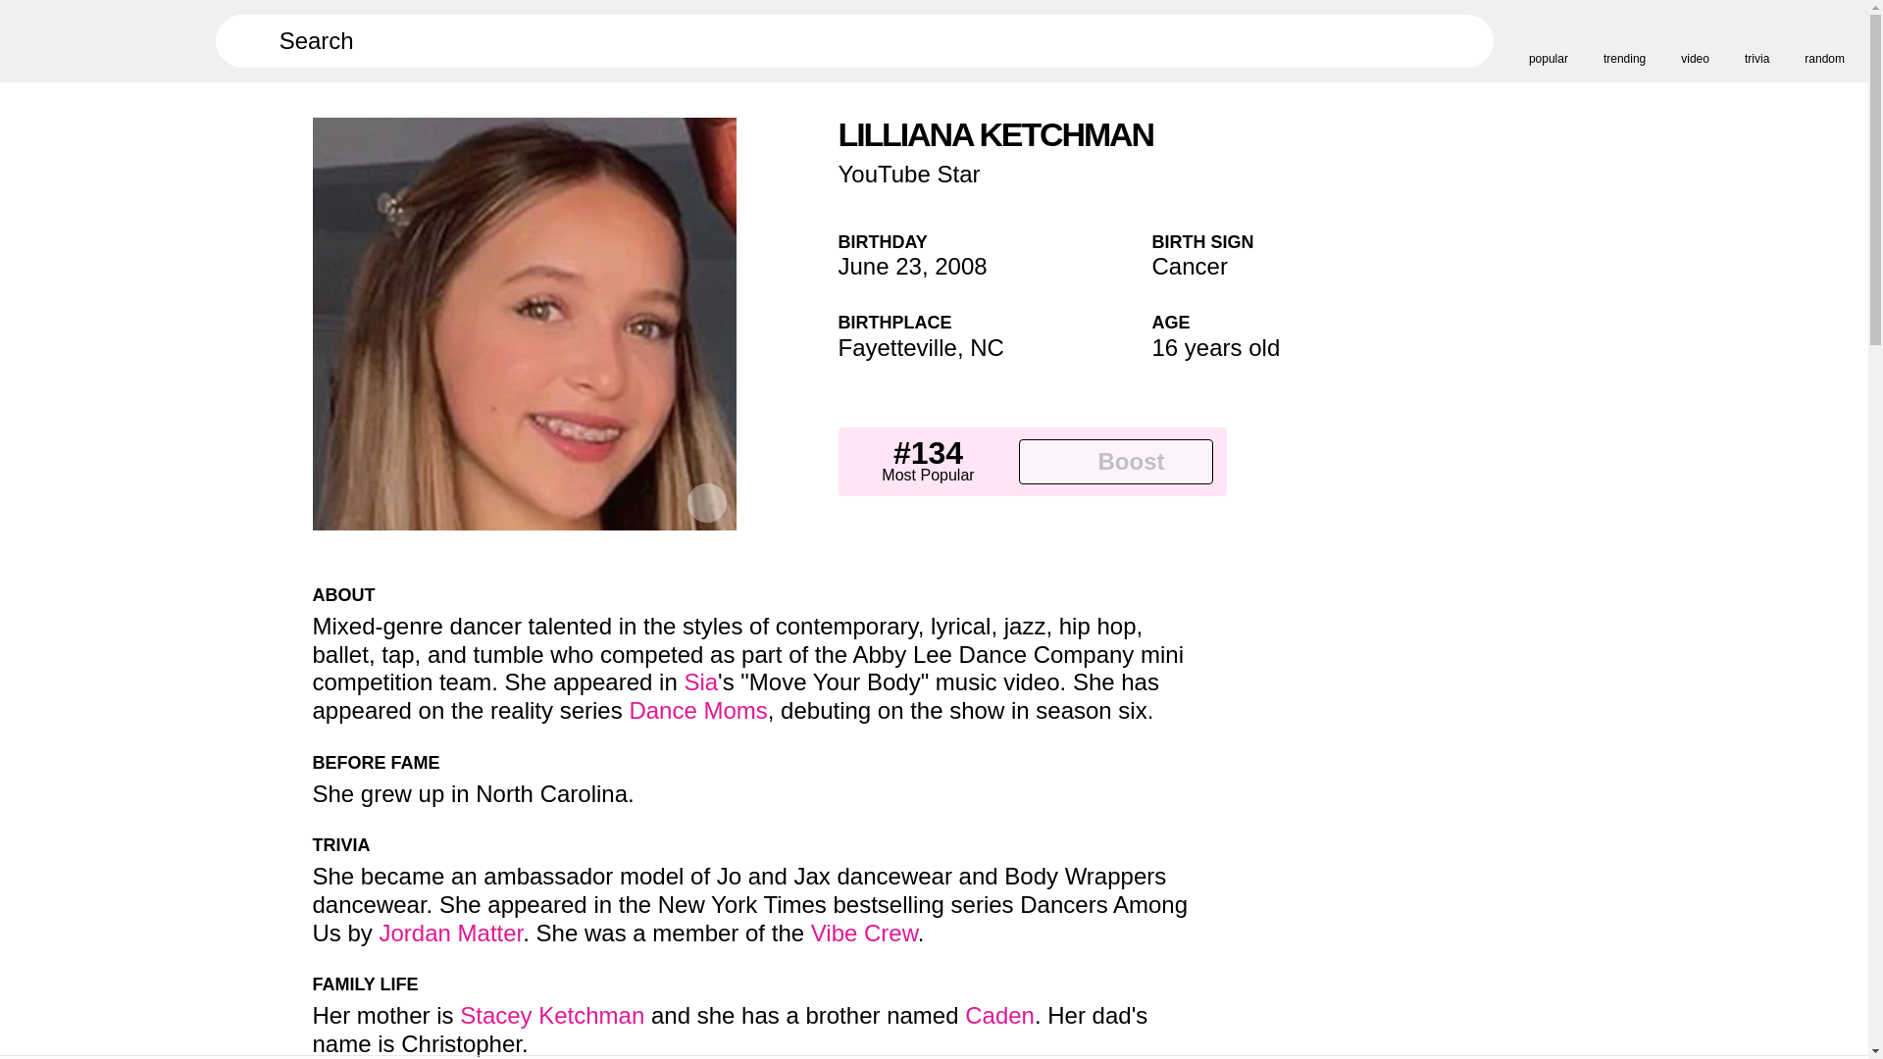  What do you see at coordinates (1115, 461) in the screenshot?
I see `Boost` at bounding box center [1115, 461].